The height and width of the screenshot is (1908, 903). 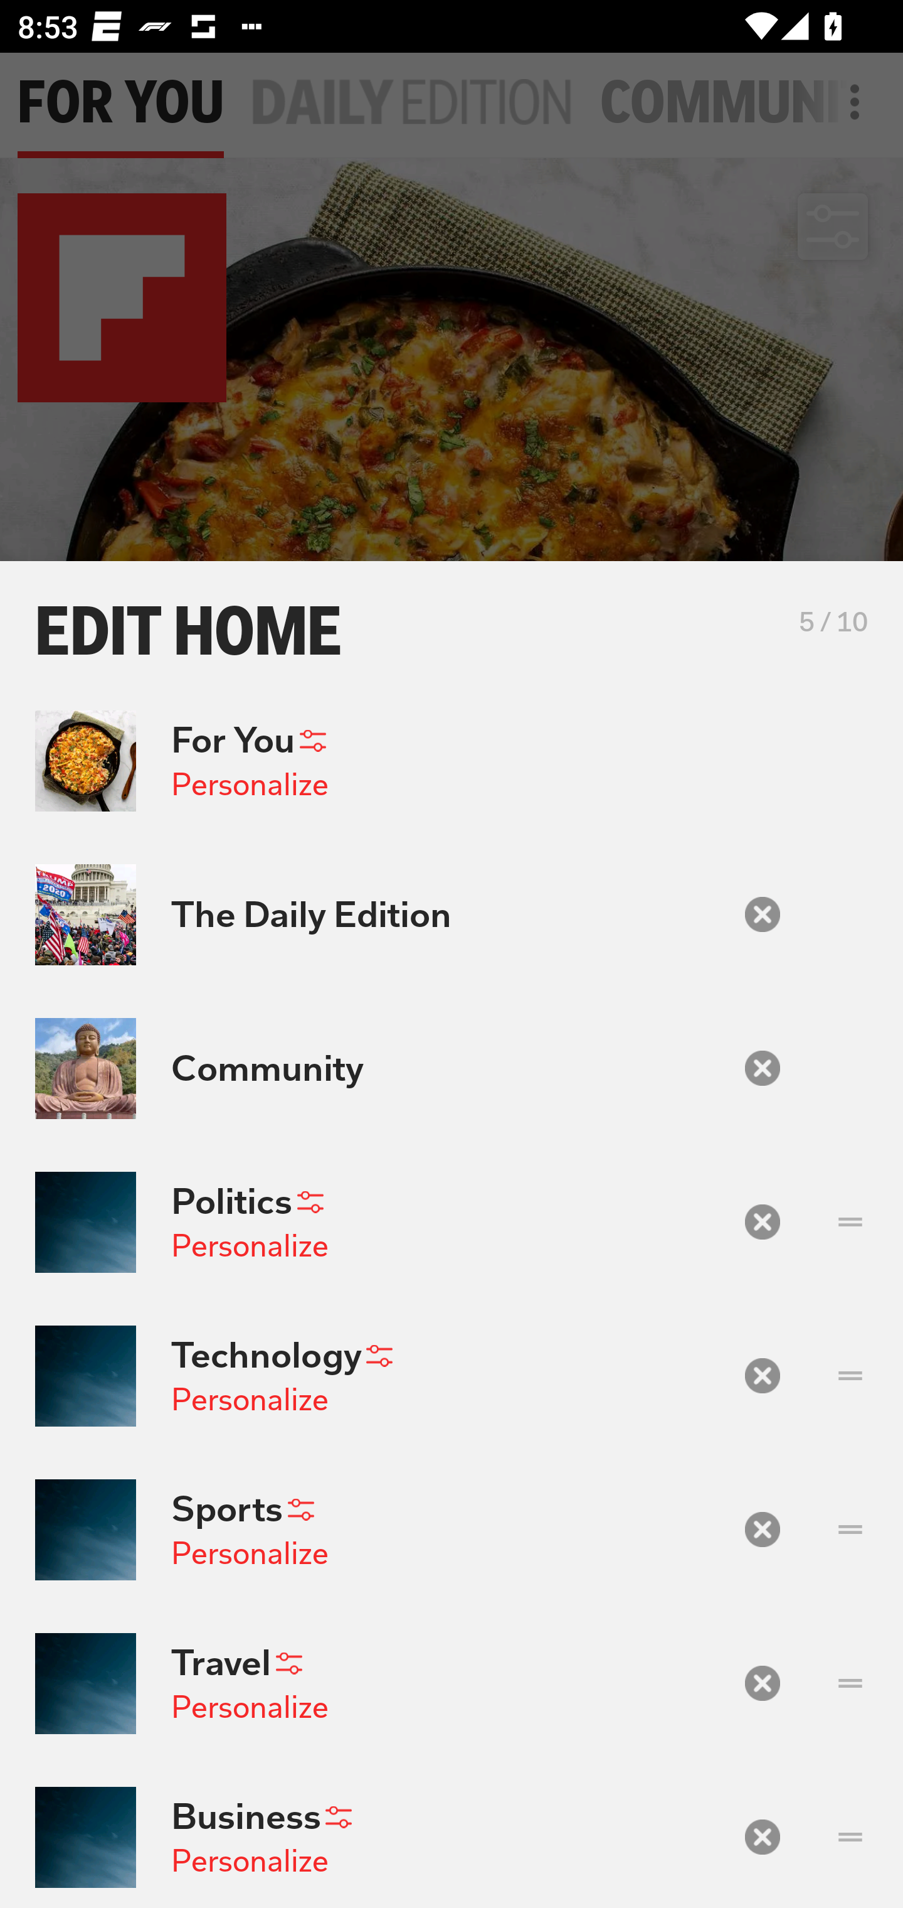 I want to click on Personalize, so click(x=250, y=1399).